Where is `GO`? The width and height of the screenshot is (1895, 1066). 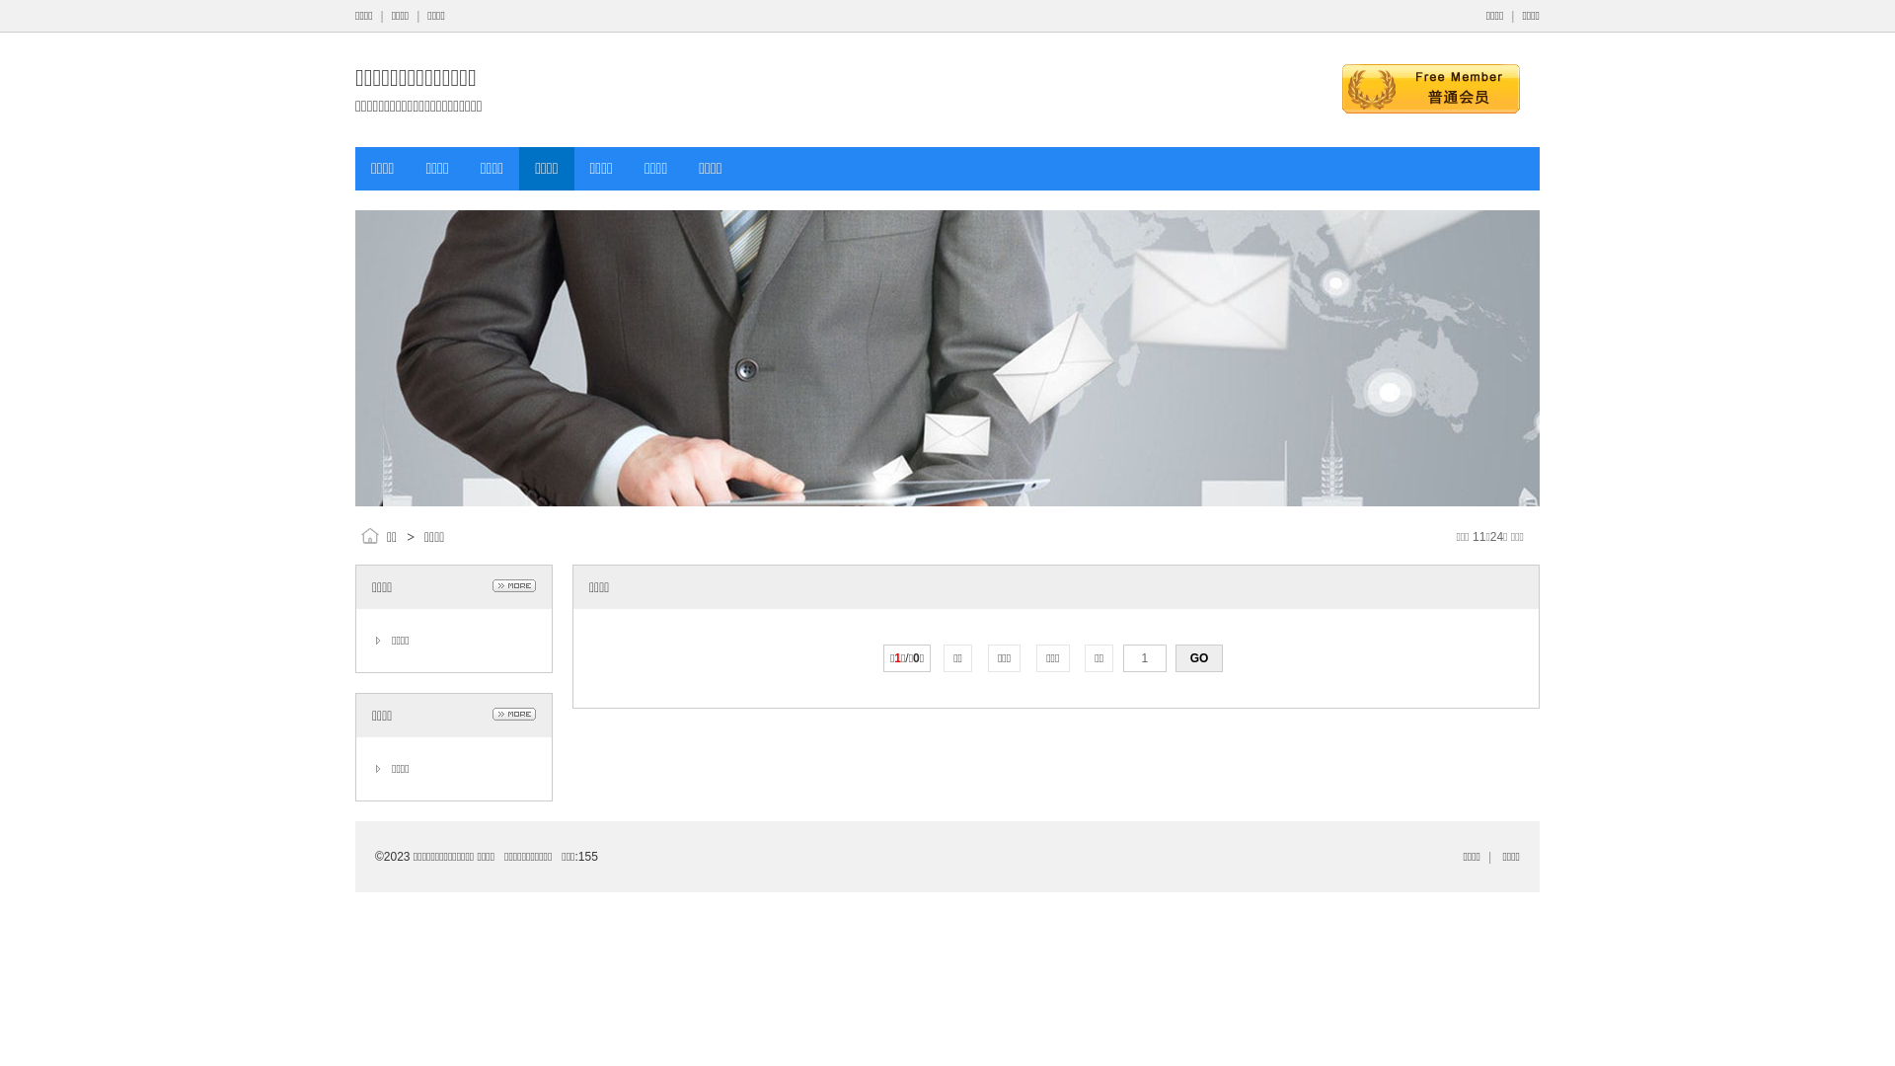 GO is located at coordinates (1199, 658).